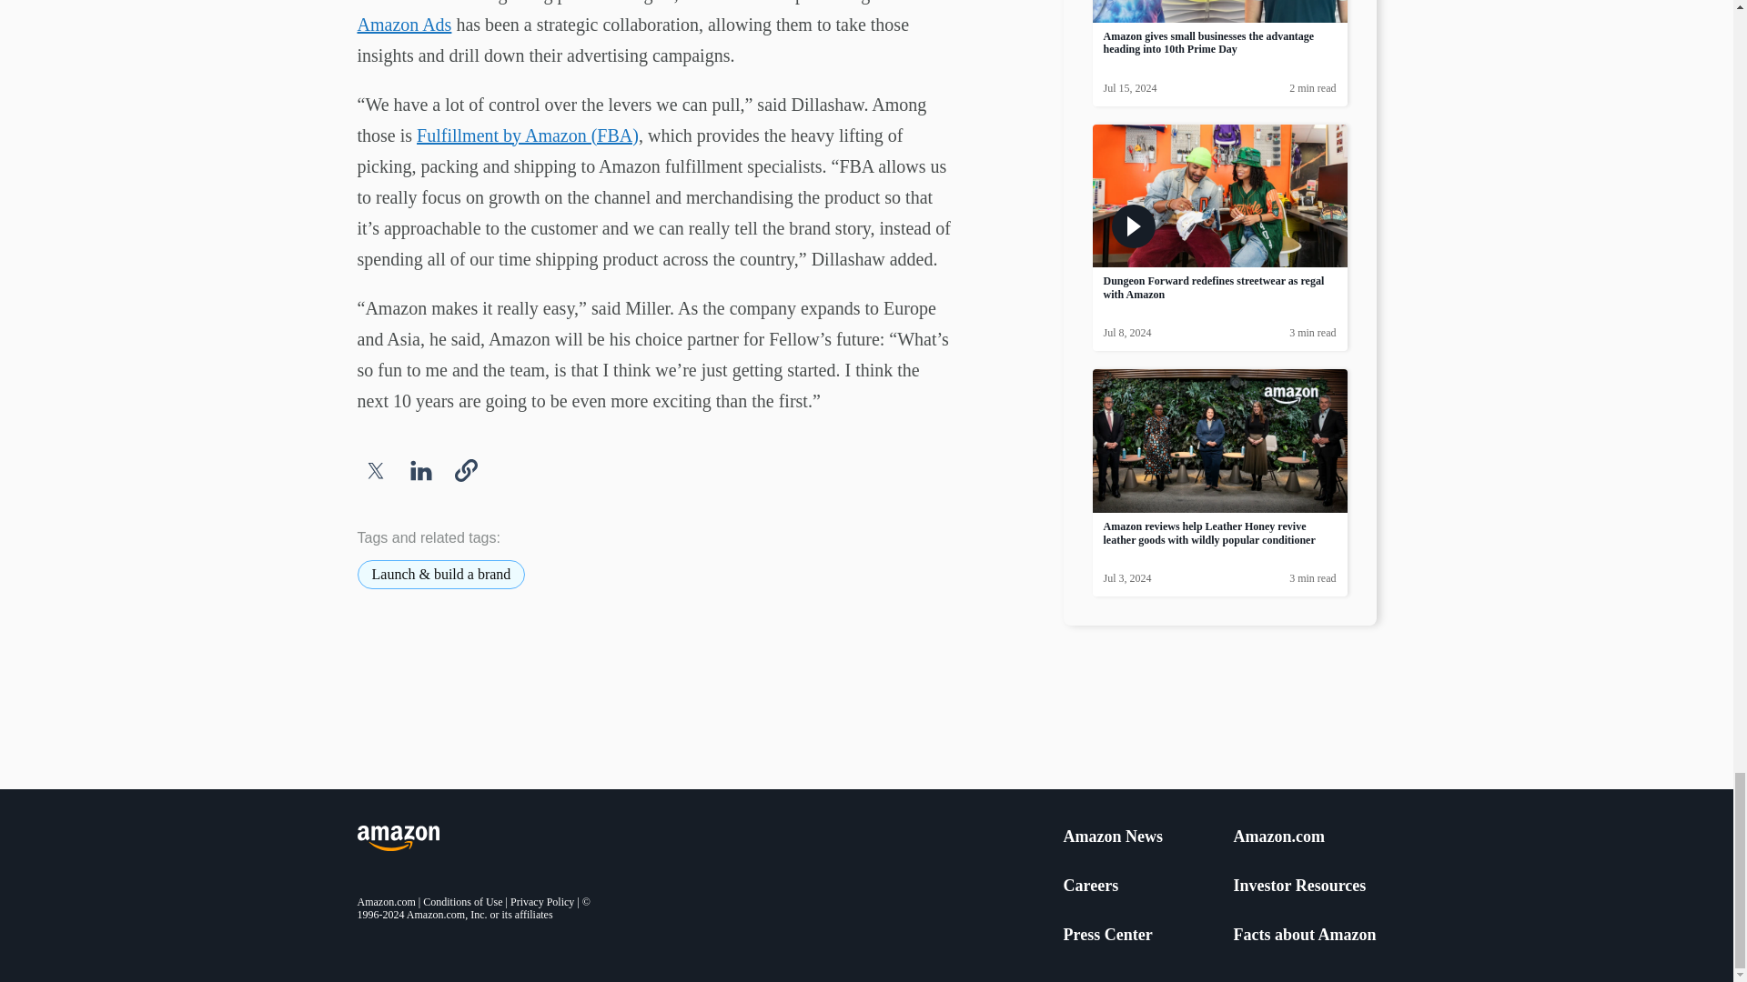 This screenshot has height=982, width=1747. I want to click on LinkedIn, so click(419, 470).